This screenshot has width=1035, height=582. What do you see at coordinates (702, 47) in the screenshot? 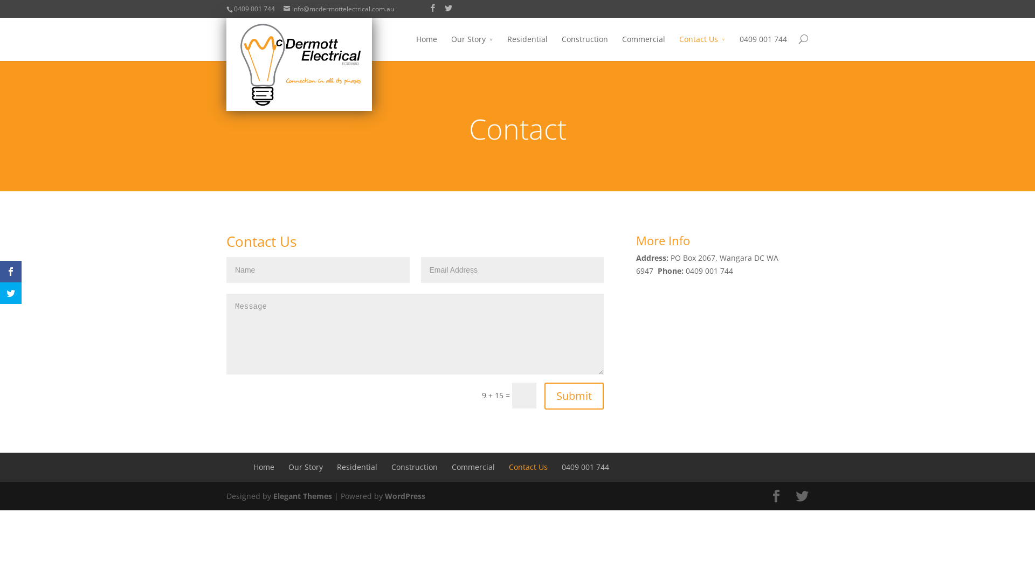
I see `Contact Us` at bounding box center [702, 47].